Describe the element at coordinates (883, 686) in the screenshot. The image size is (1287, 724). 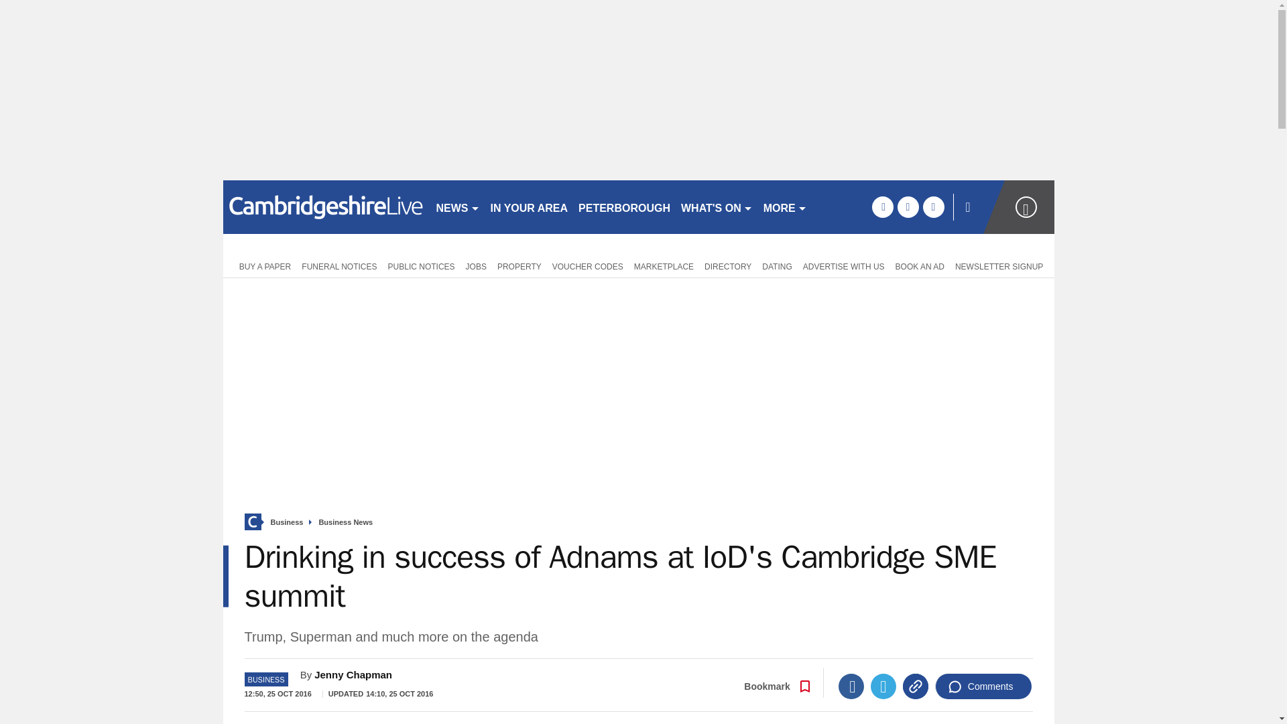
I see `Twitter` at that location.